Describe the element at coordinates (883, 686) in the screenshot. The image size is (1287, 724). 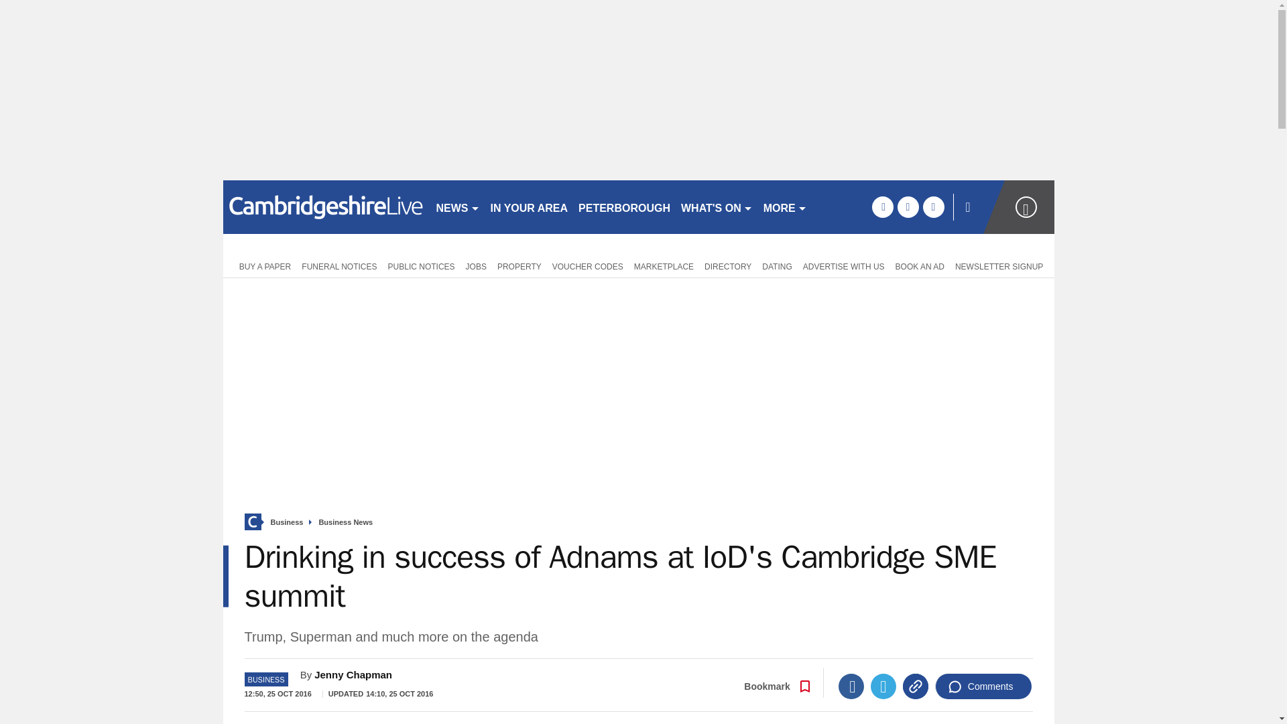
I see `Twitter` at that location.